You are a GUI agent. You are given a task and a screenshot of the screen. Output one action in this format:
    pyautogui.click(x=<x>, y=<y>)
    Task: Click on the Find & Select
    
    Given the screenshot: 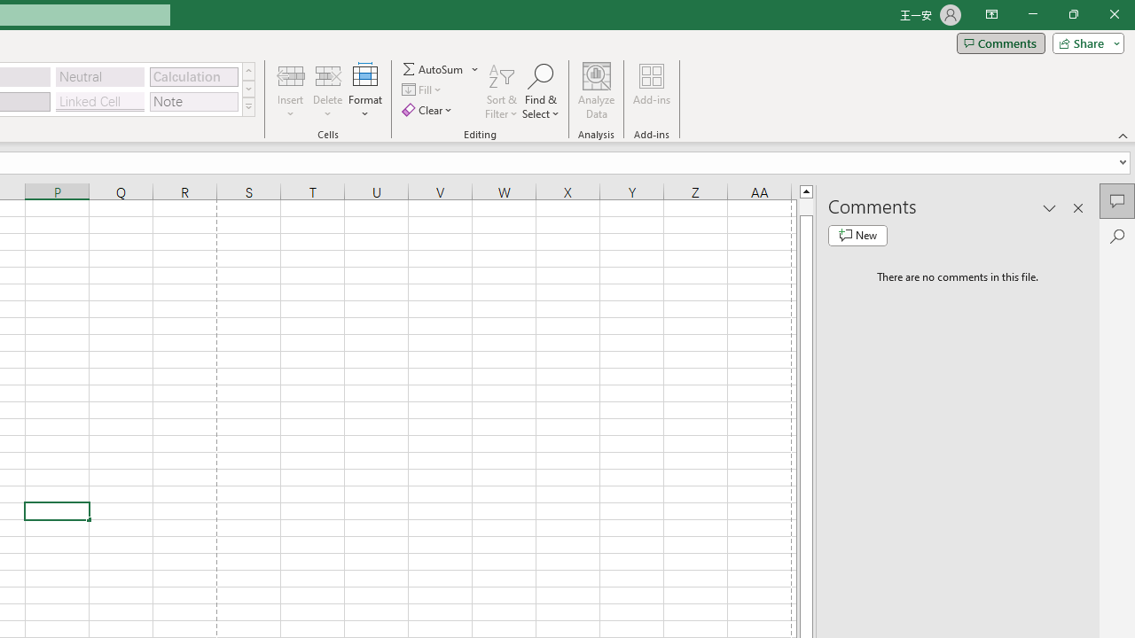 What is the action you would take?
    pyautogui.click(x=541, y=90)
    